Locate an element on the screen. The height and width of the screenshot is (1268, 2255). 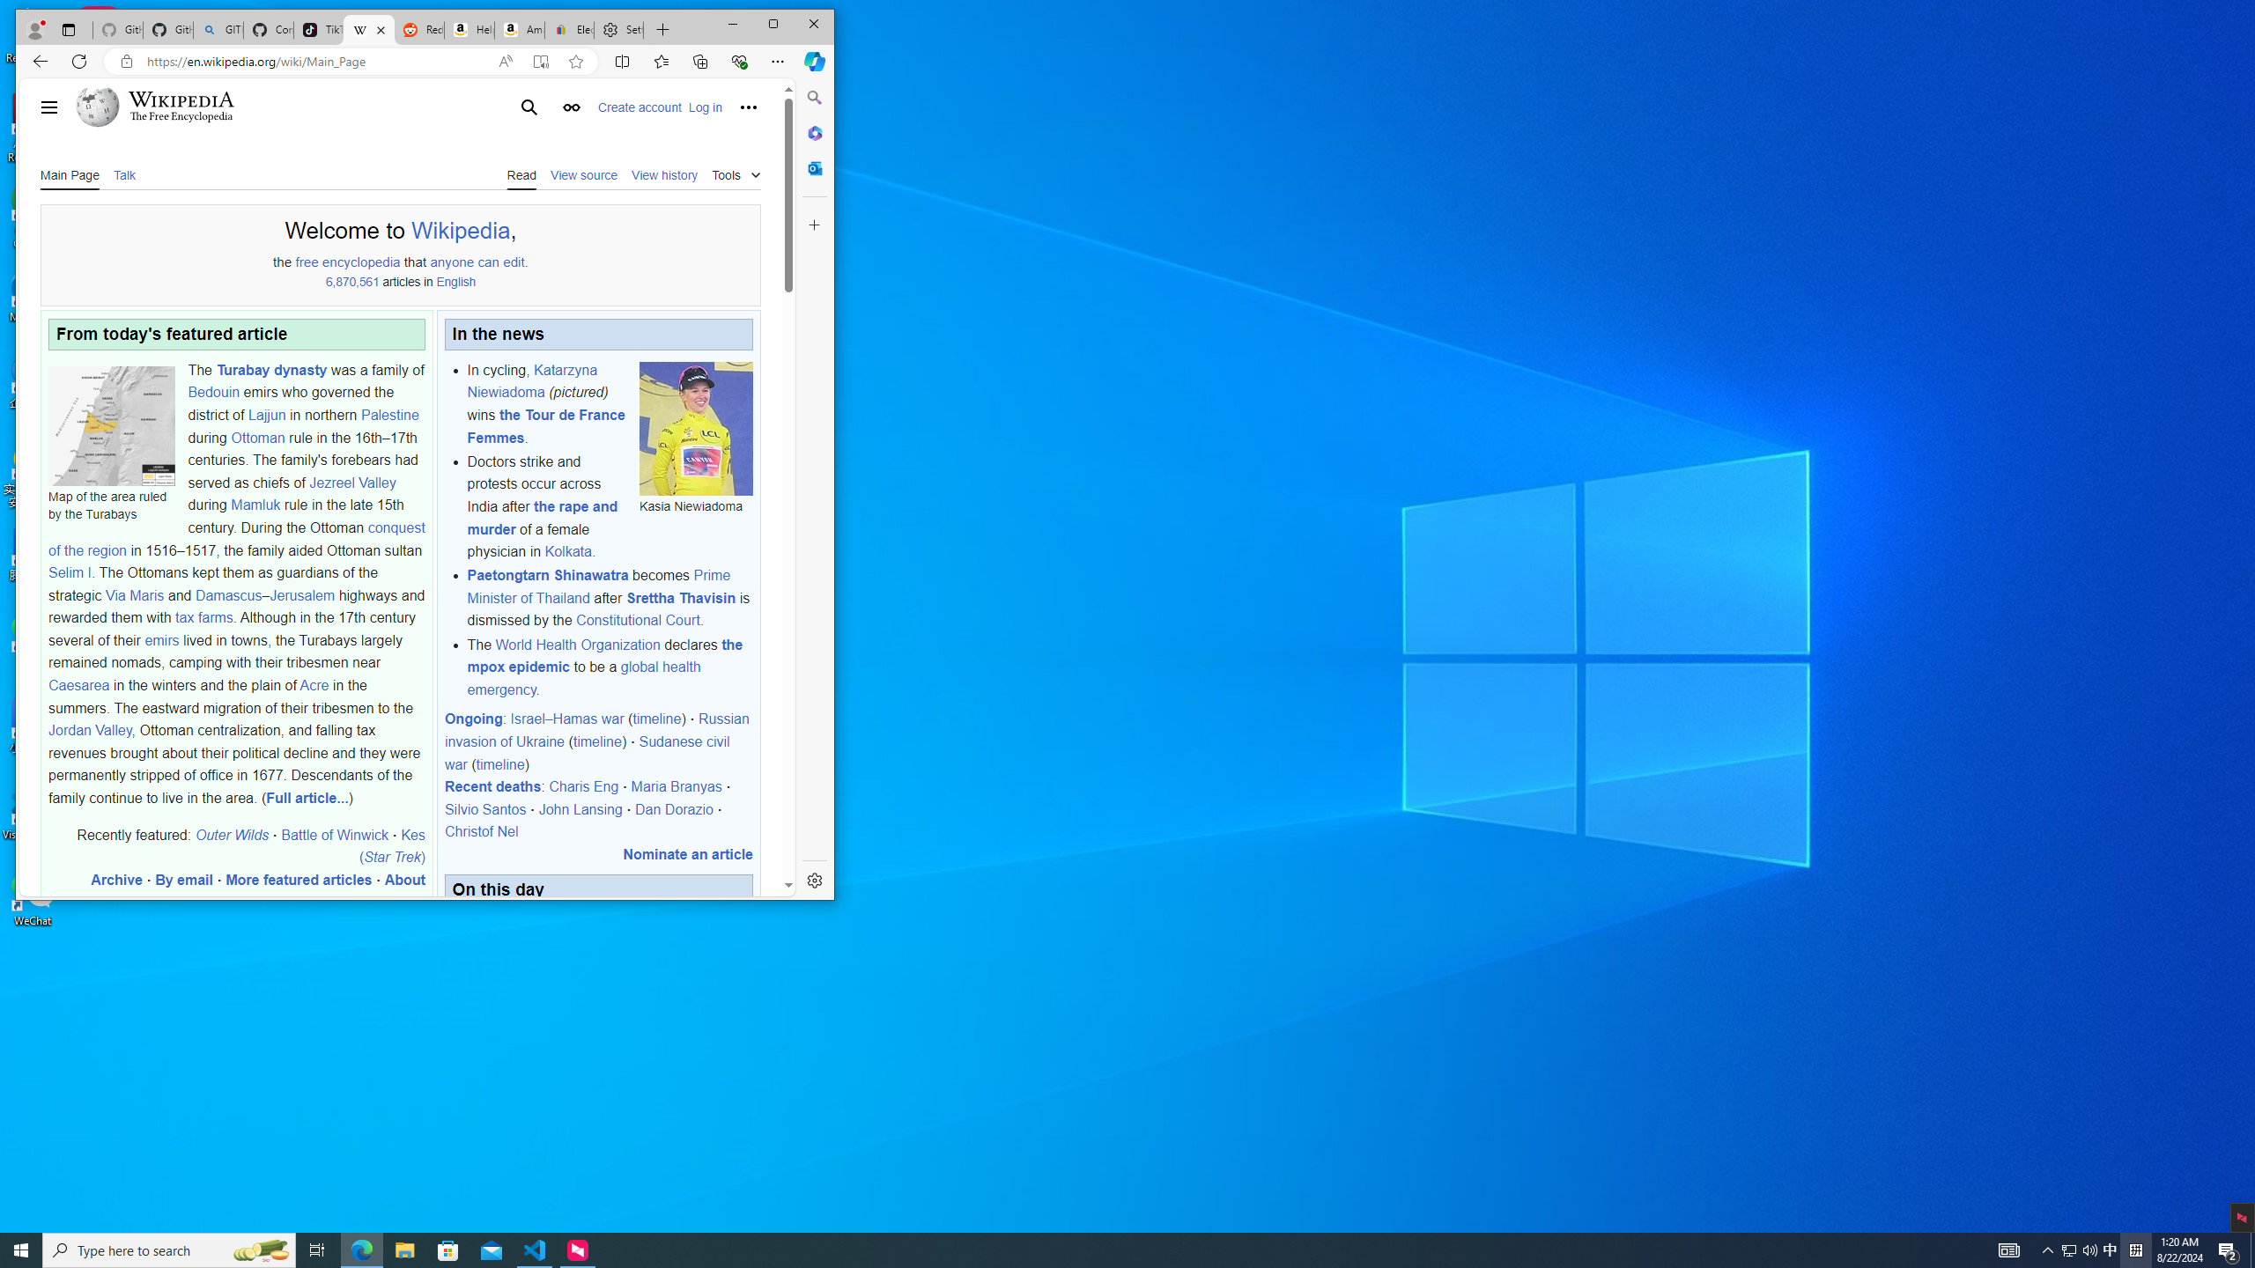
Silvio Santos is located at coordinates (486, 808).